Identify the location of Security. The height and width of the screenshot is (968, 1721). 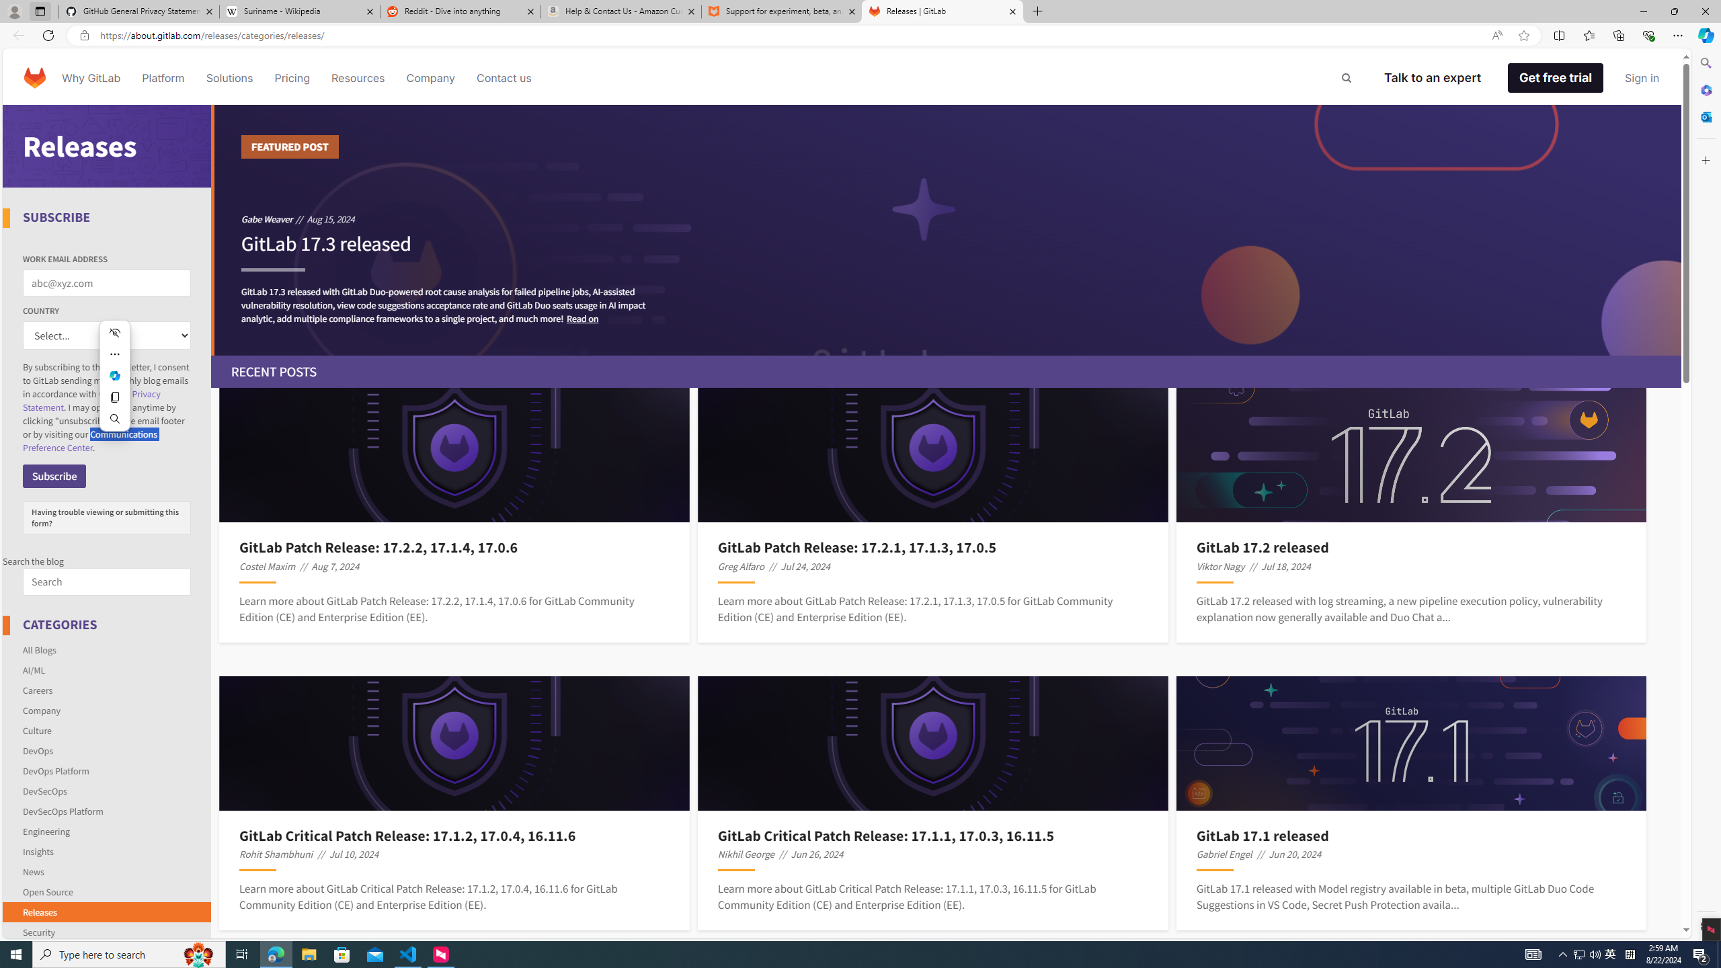
(38, 932).